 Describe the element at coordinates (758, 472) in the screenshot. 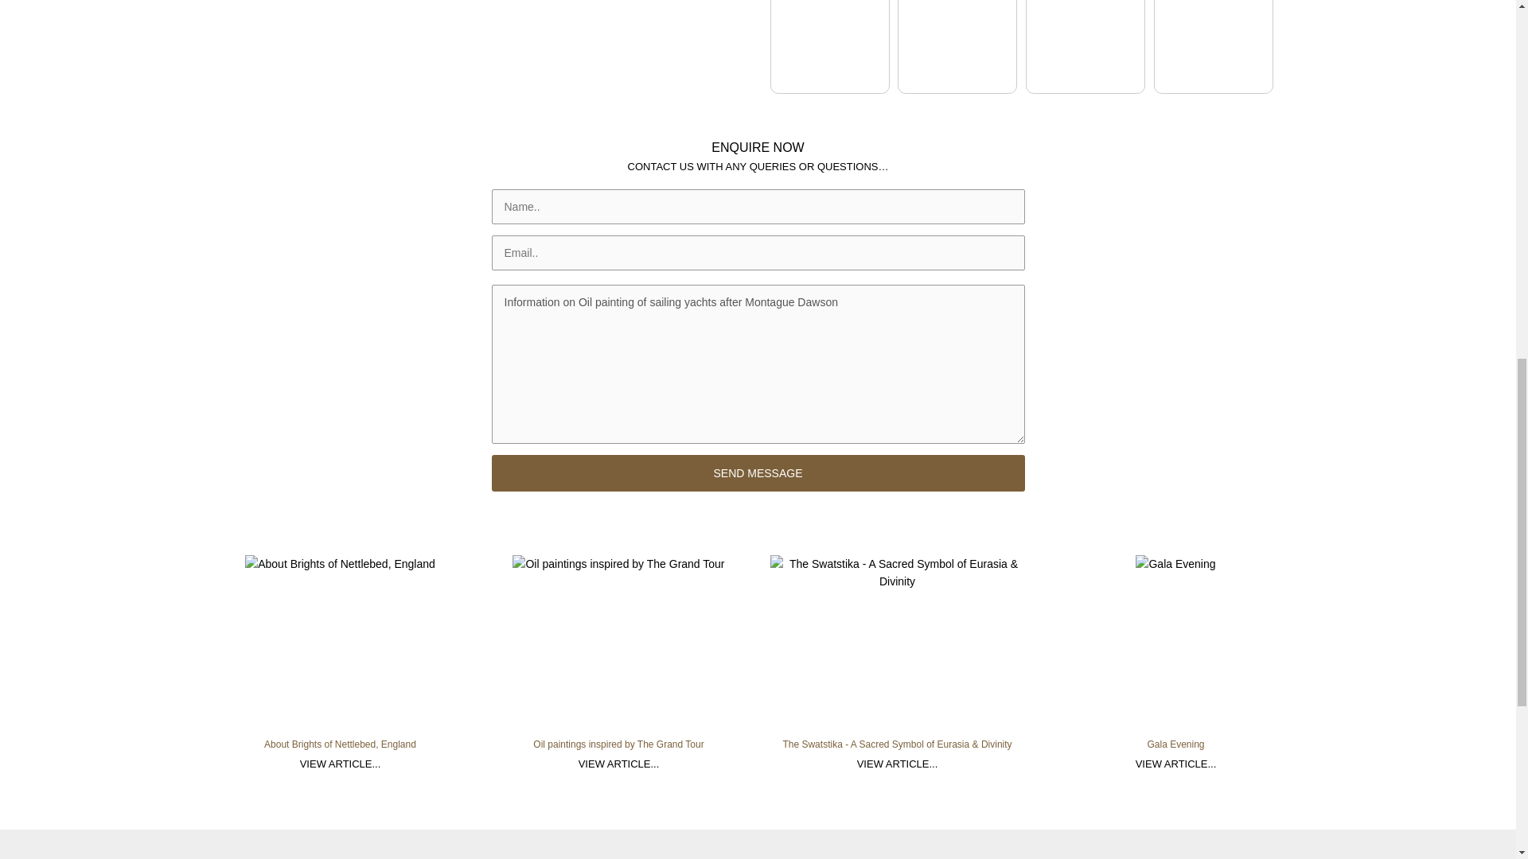

I see `SEND MESSAGE` at that location.